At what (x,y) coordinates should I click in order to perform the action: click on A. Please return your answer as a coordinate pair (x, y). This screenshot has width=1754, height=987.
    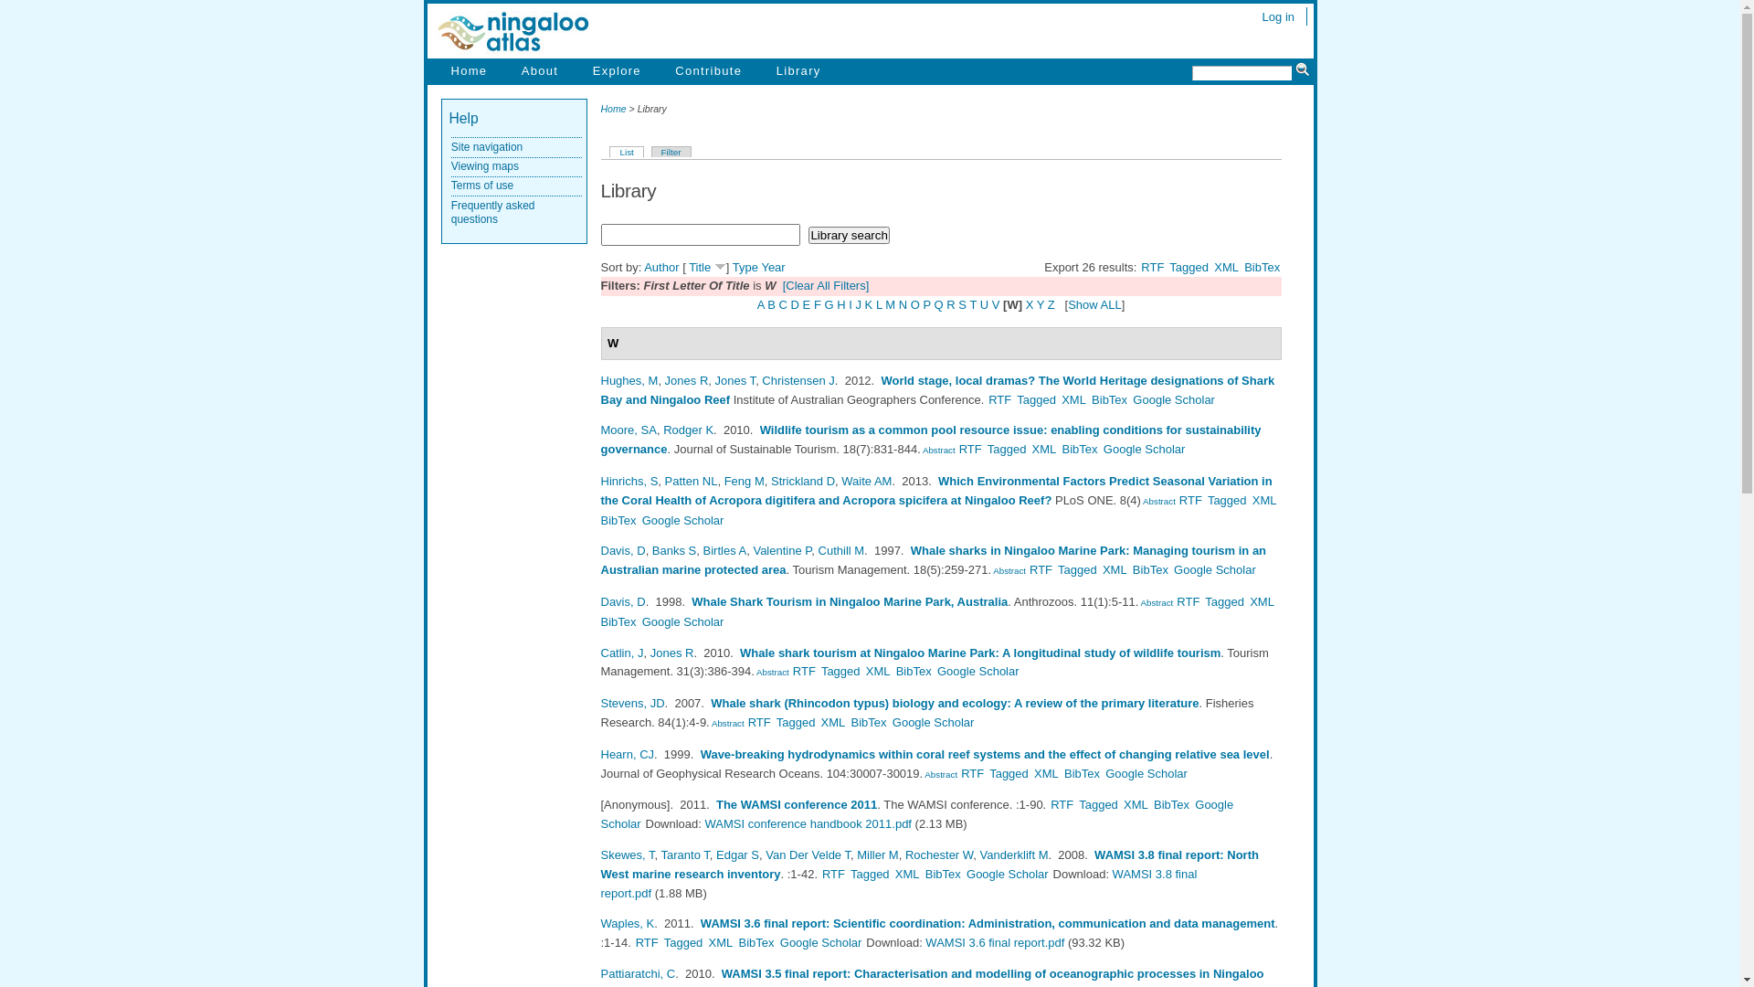
    Looking at the image, I should click on (761, 305).